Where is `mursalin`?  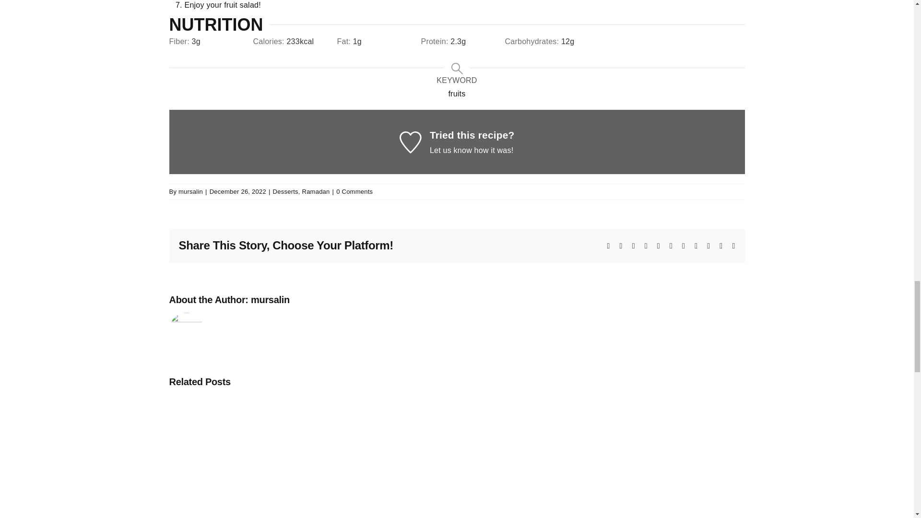
mursalin is located at coordinates (190, 192).